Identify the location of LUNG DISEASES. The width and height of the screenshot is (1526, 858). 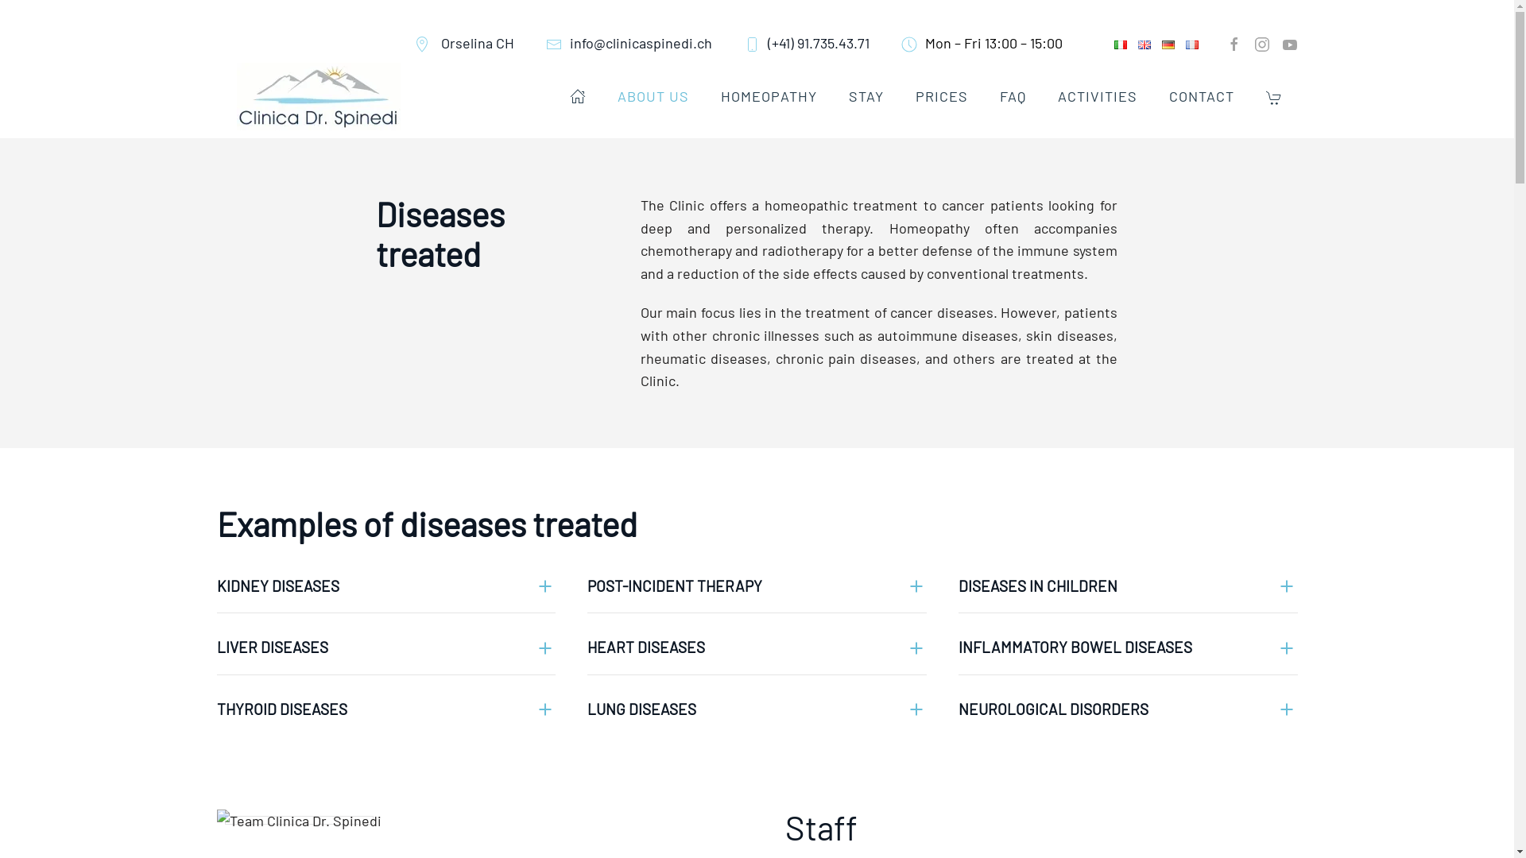
(757, 710).